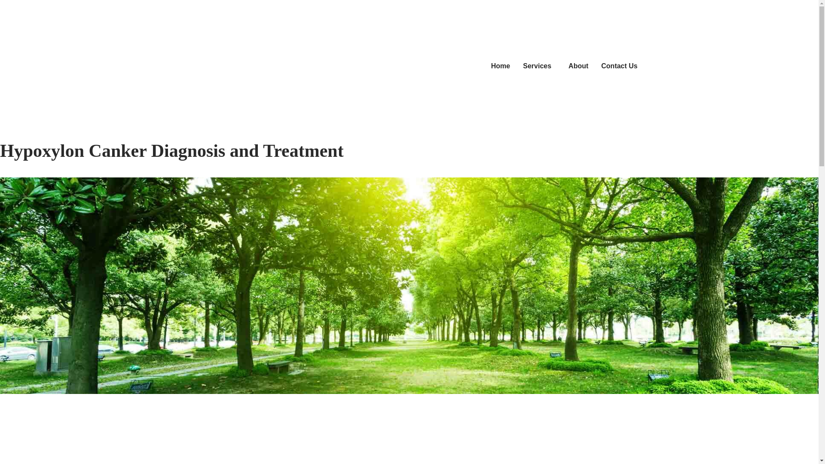 The width and height of the screenshot is (825, 464). What do you see at coordinates (619, 66) in the screenshot?
I see `Contact Us` at bounding box center [619, 66].